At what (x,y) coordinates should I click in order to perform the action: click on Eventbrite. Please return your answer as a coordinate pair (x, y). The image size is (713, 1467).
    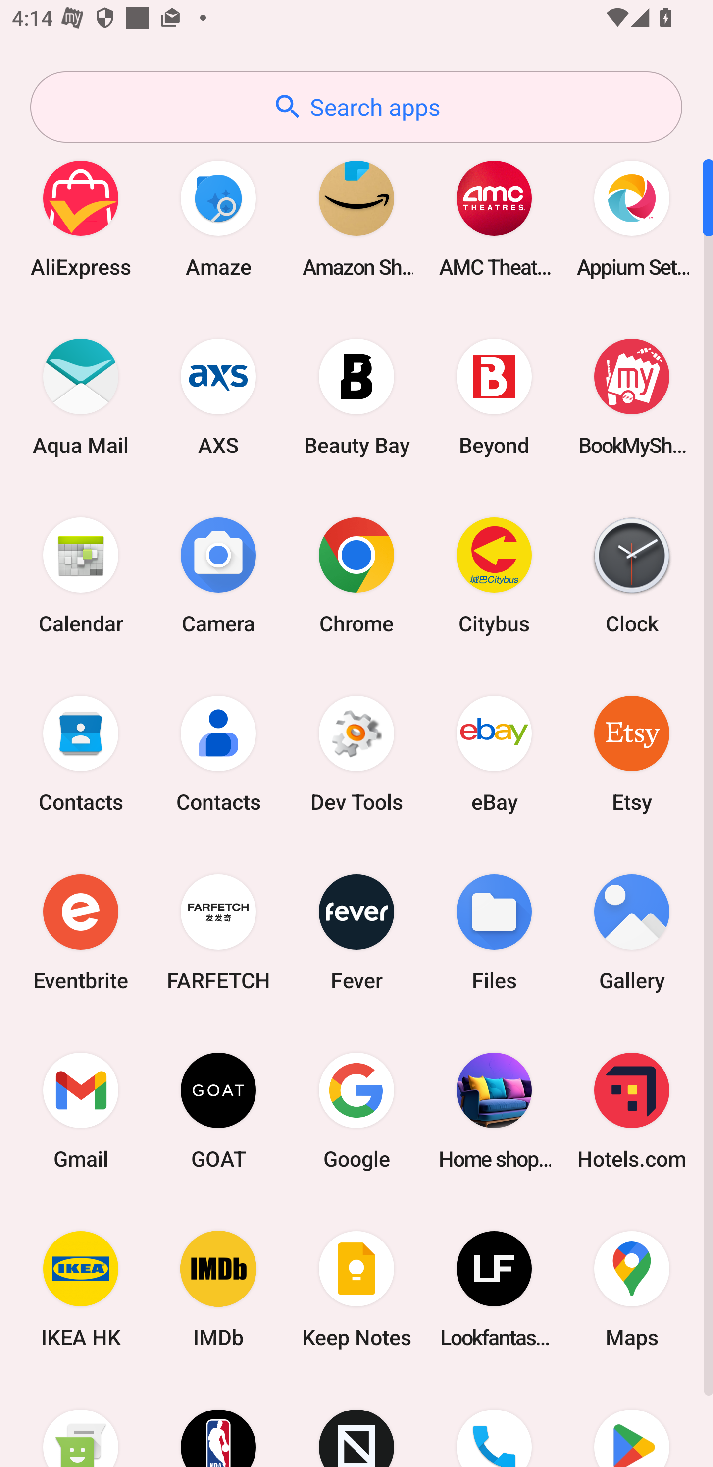
    Looking at the image, I should click on (81, 932).